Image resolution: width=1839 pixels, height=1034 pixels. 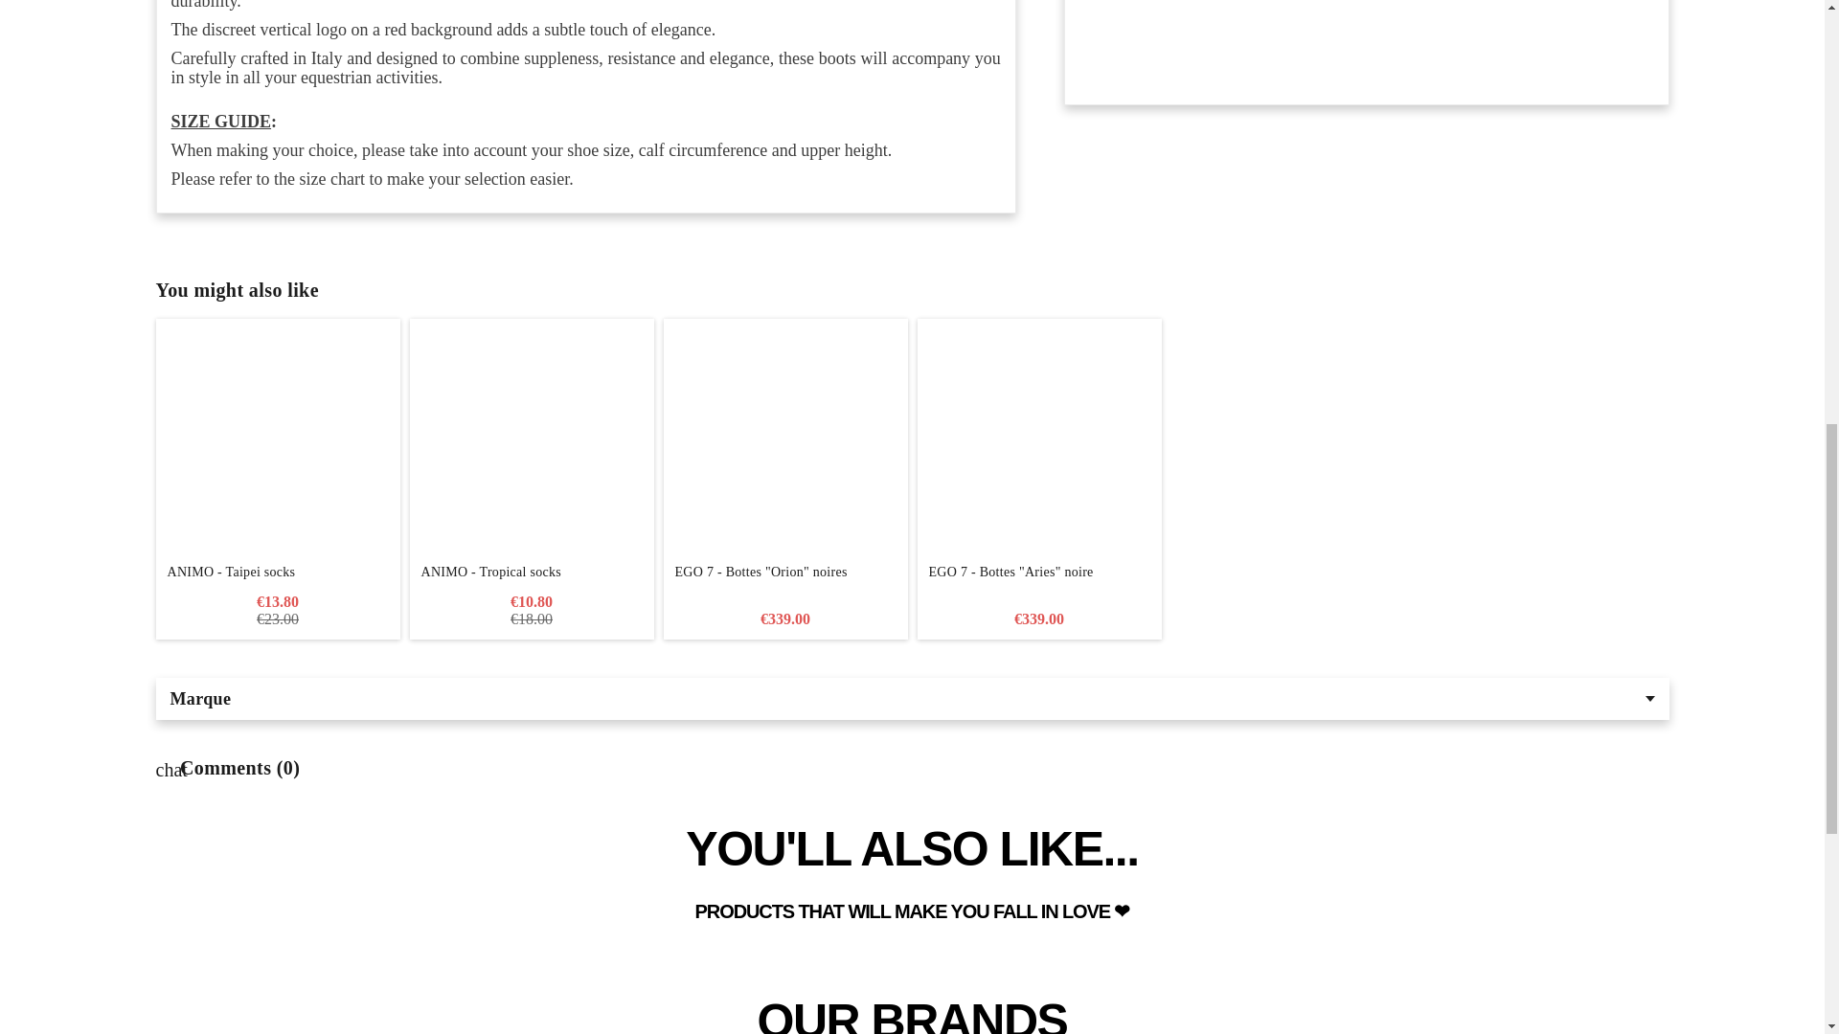 What do you see at coordinates (276, 573) in the screenshot?
I see `ANIMO - Taipei socks` at bounding box center [276, 573].